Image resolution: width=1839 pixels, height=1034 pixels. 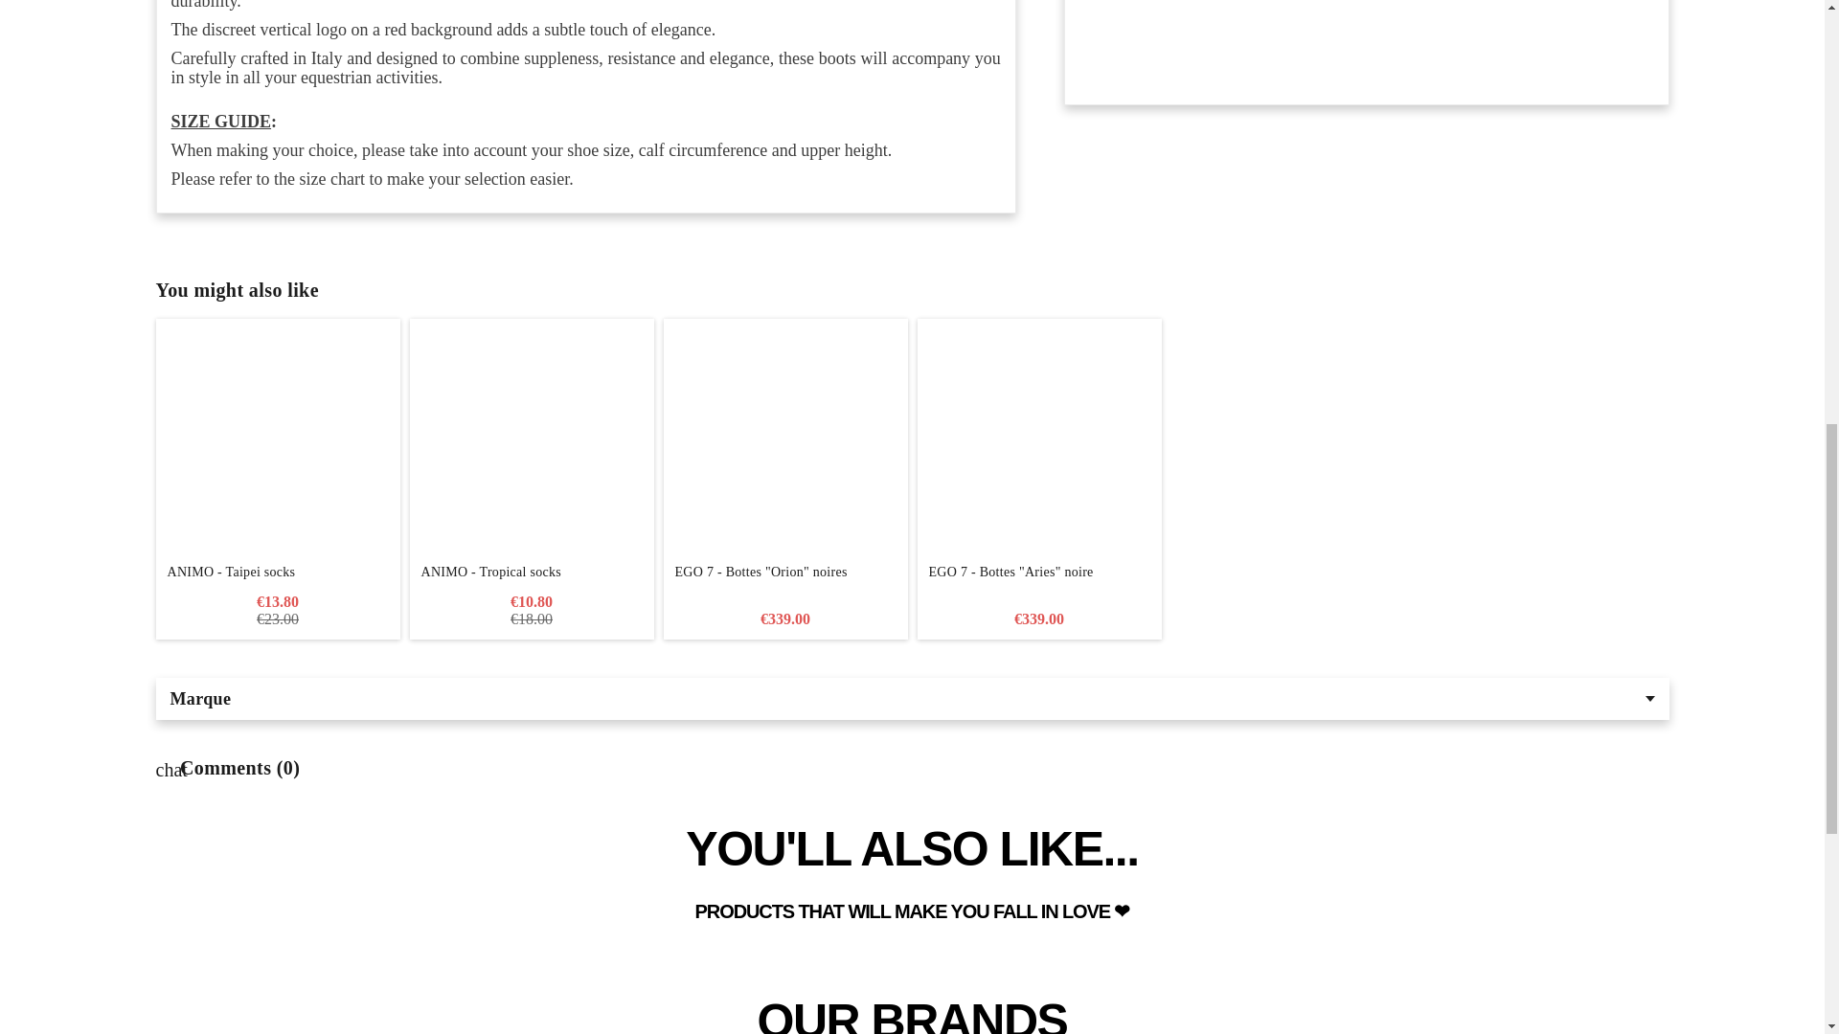 What do you see at coordinates (276, 573) in the screenshot?
I see `ANIMO - Taipei socks` at bounding box center [276, 573].